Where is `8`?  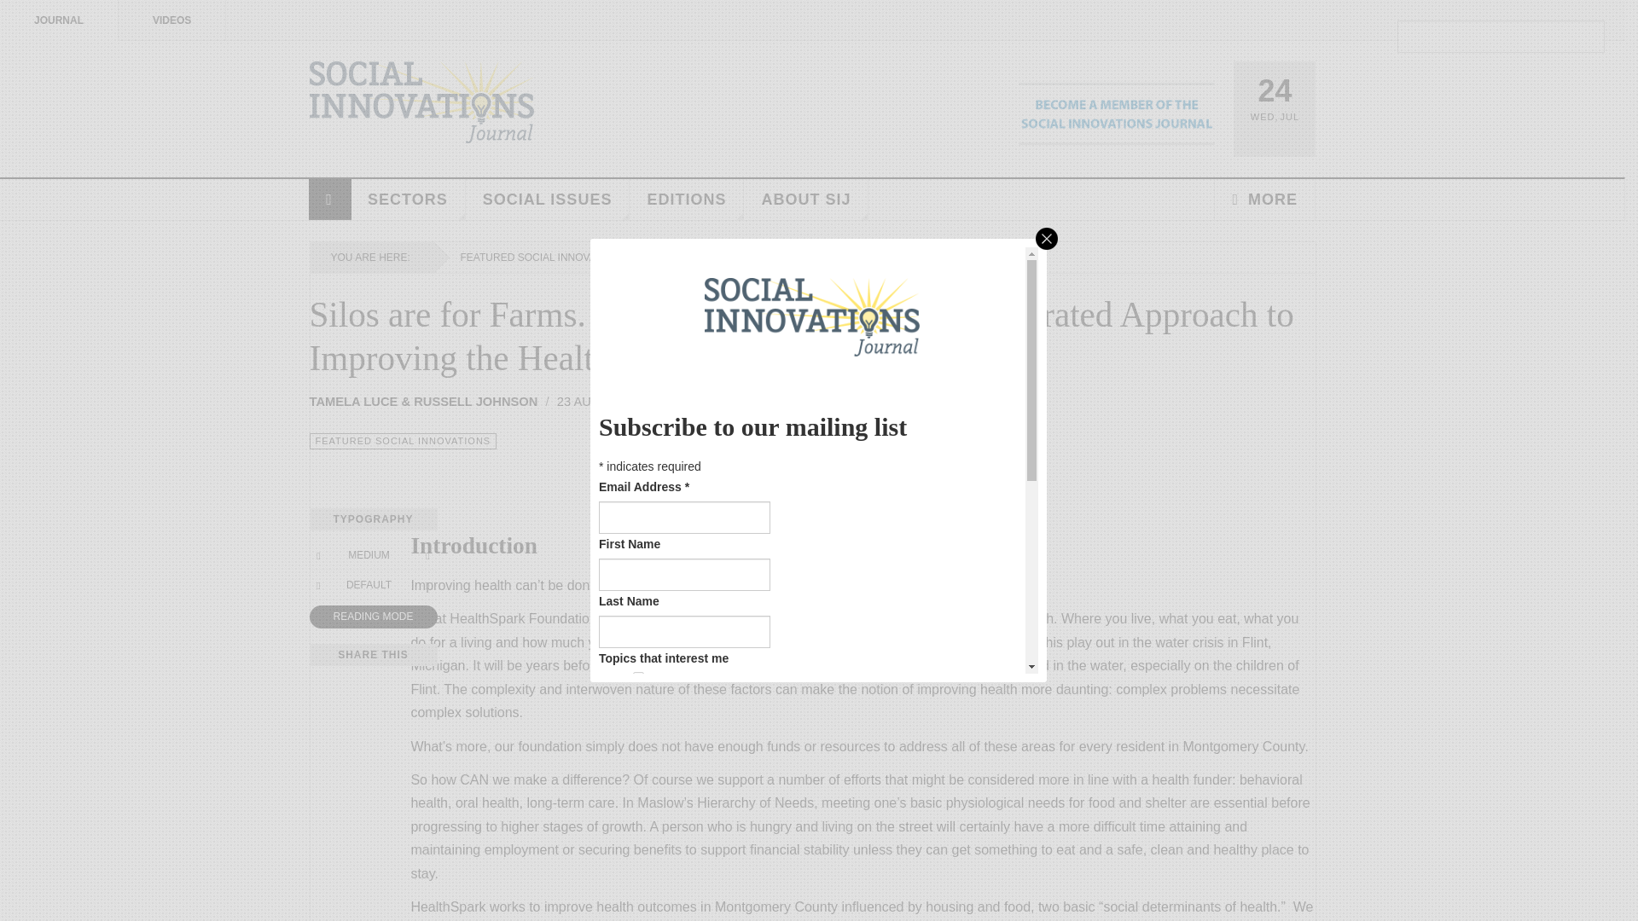 8 is located at coordinates (638, 750).